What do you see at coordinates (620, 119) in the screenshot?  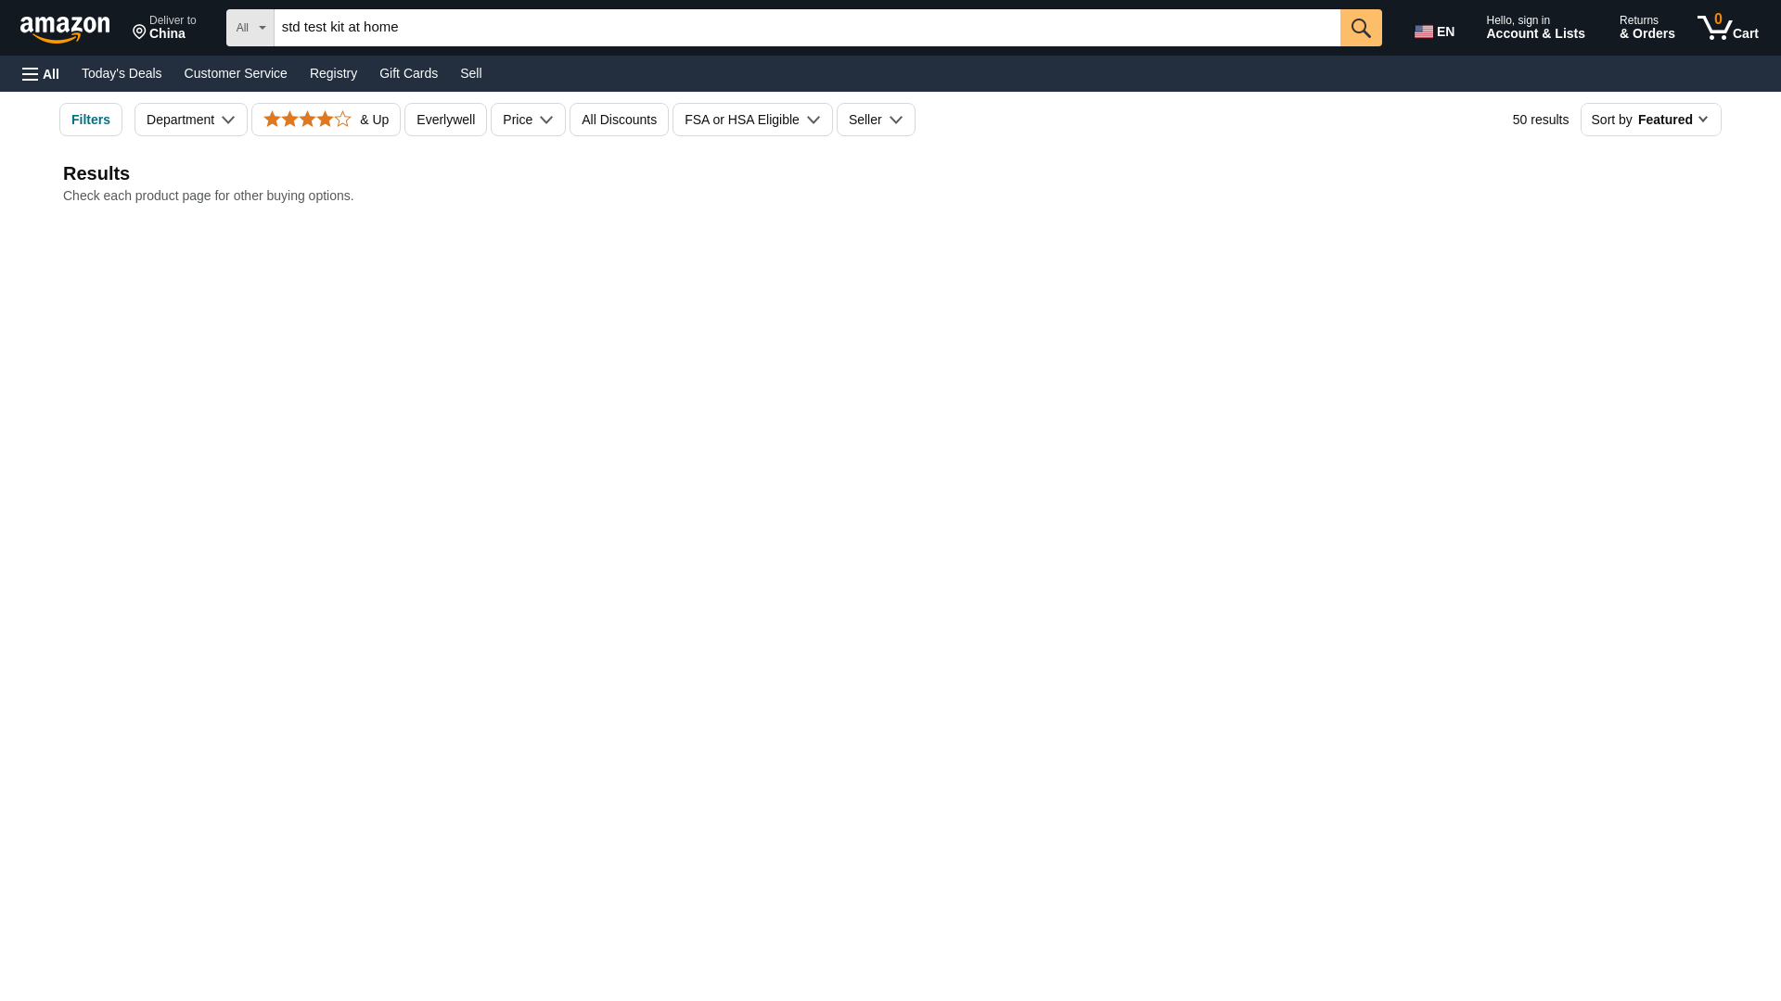 I see `All Discounts` at bounding box center [620, 119].